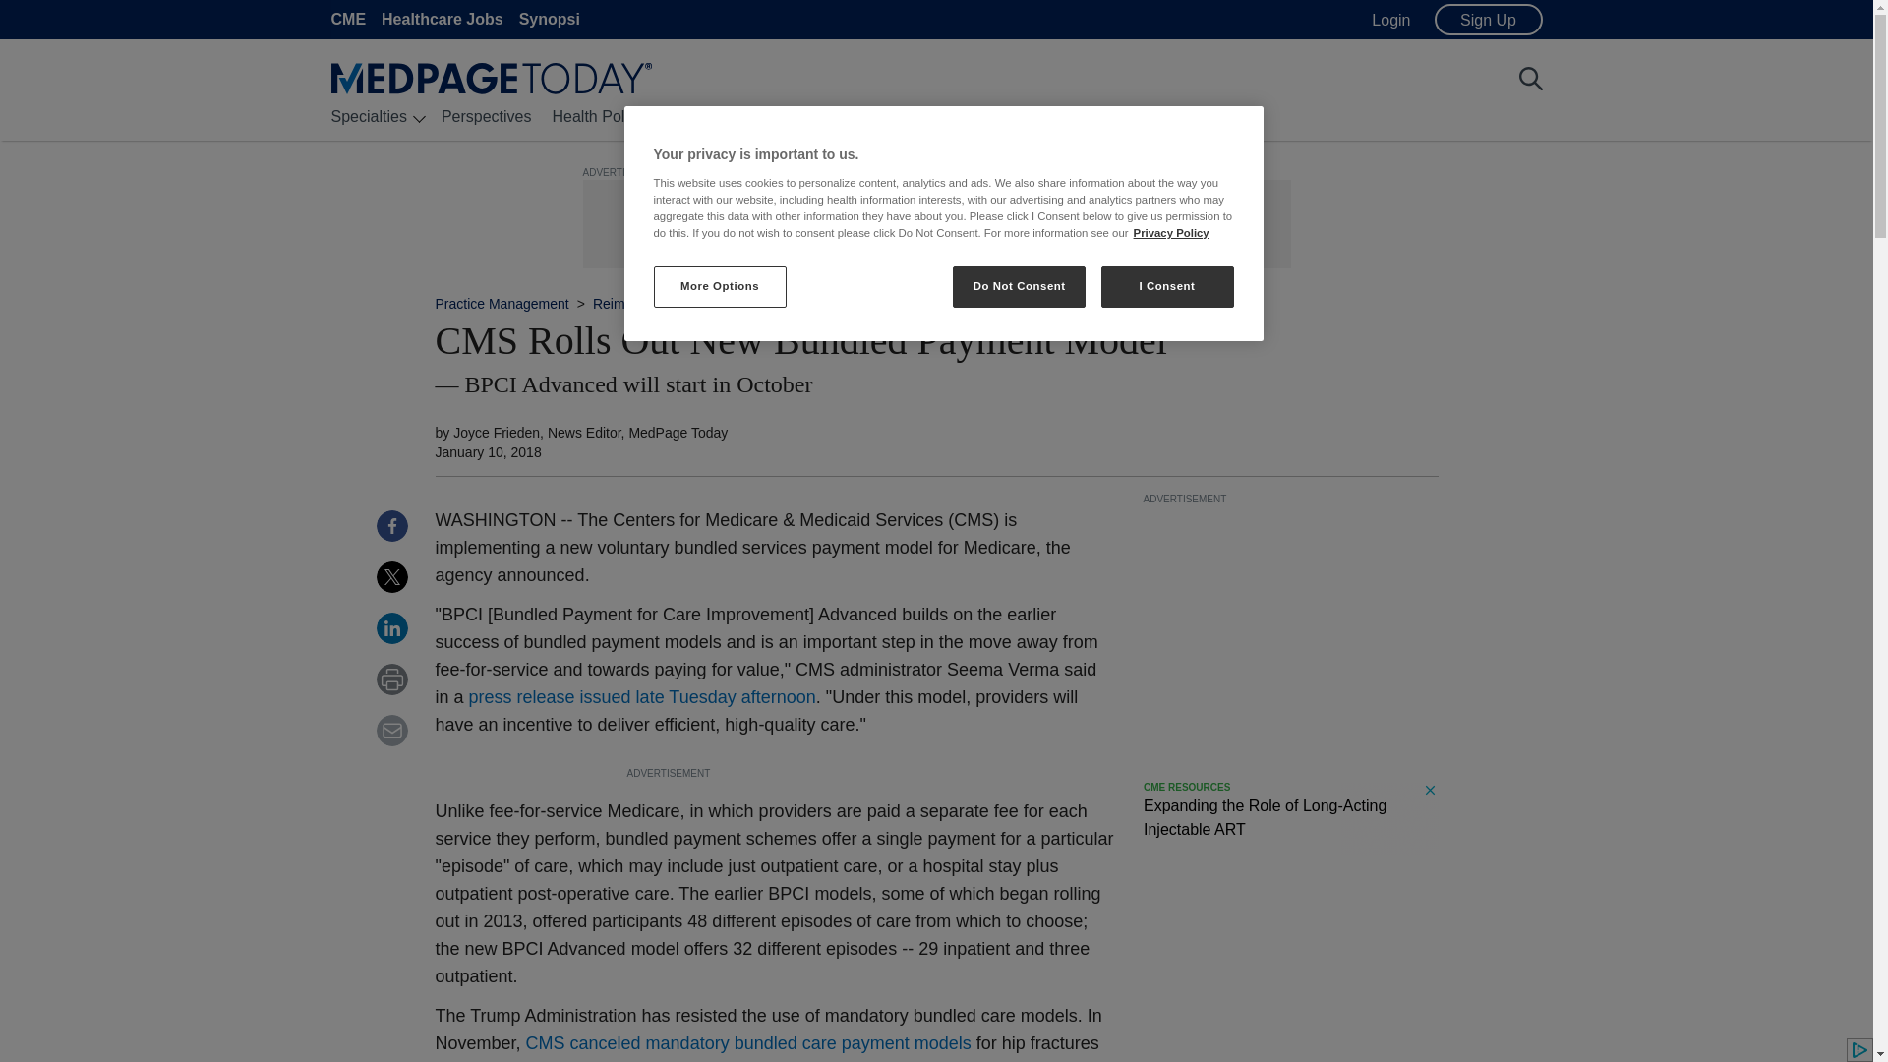 This screenshot has width=1888, height=1062. Describe the element at coordinates (1289, 629) in the screenshot. I see `3rd party ad content` at that location.